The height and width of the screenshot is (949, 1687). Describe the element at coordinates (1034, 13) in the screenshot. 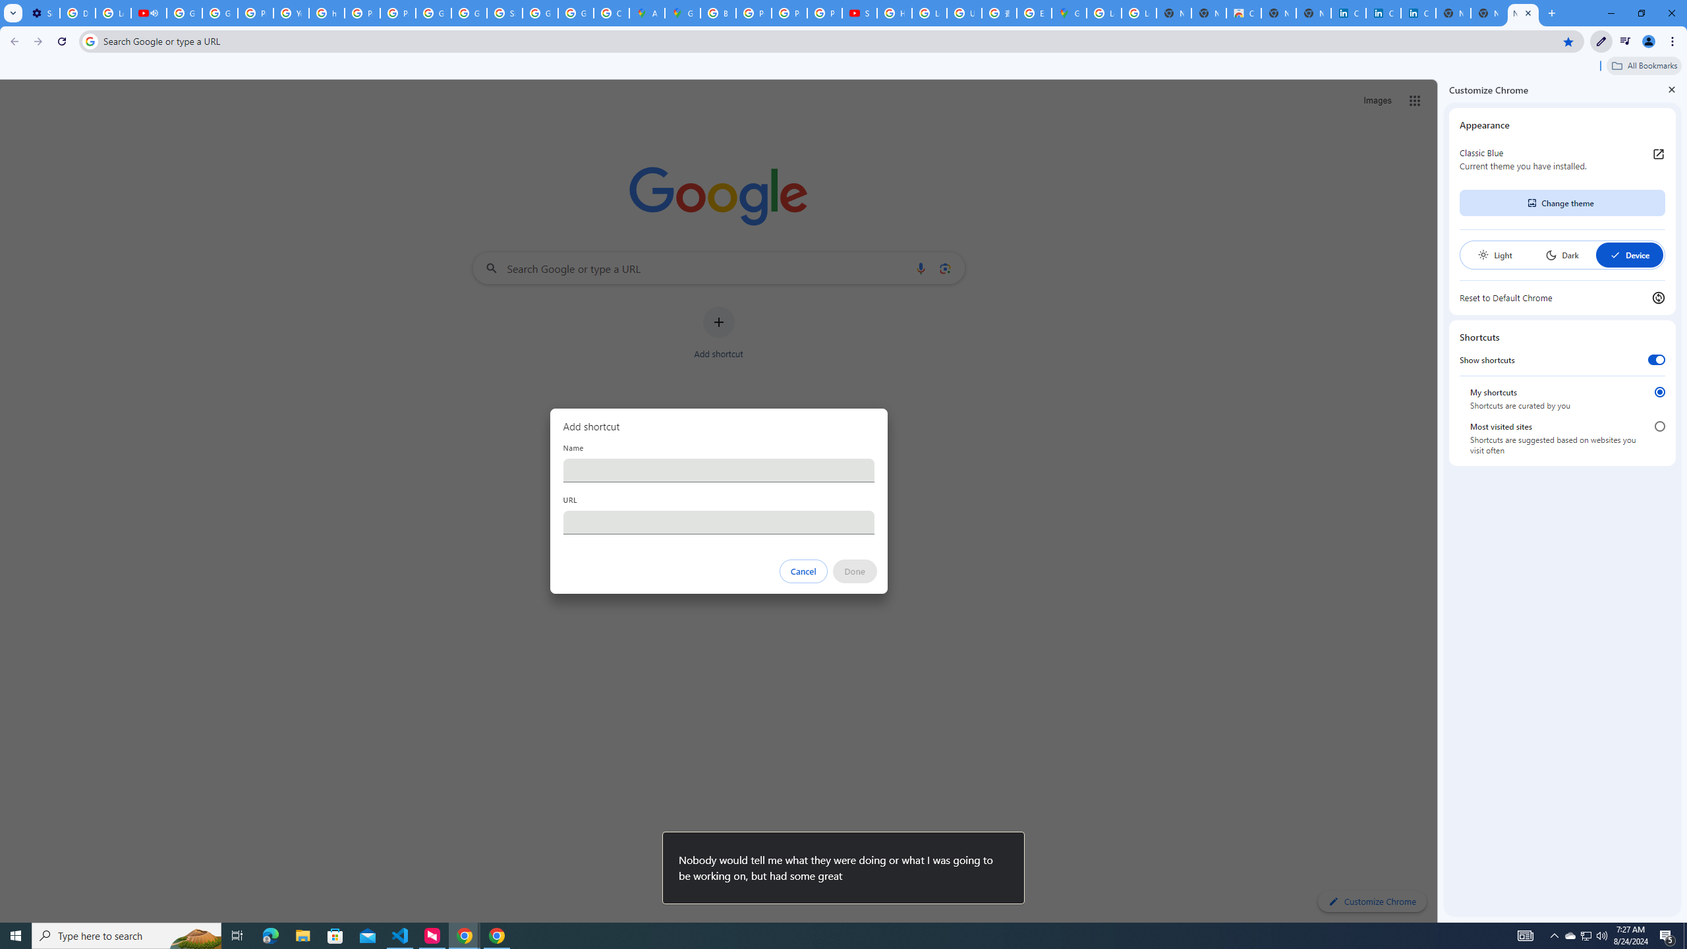

I see `Explore new street-level details - Google Maps Help` at that location.